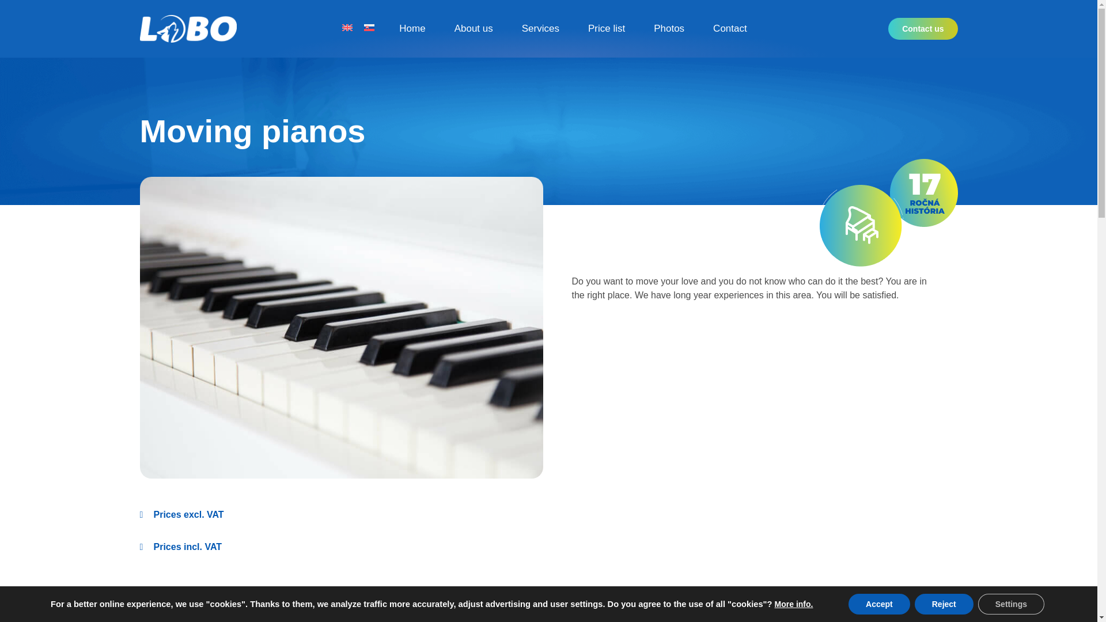 This screenshot has width=1106, height=622. What do you see at coordinates (540, 29) in the screenshot?
I see `Services` at bounding box center [540, 29].